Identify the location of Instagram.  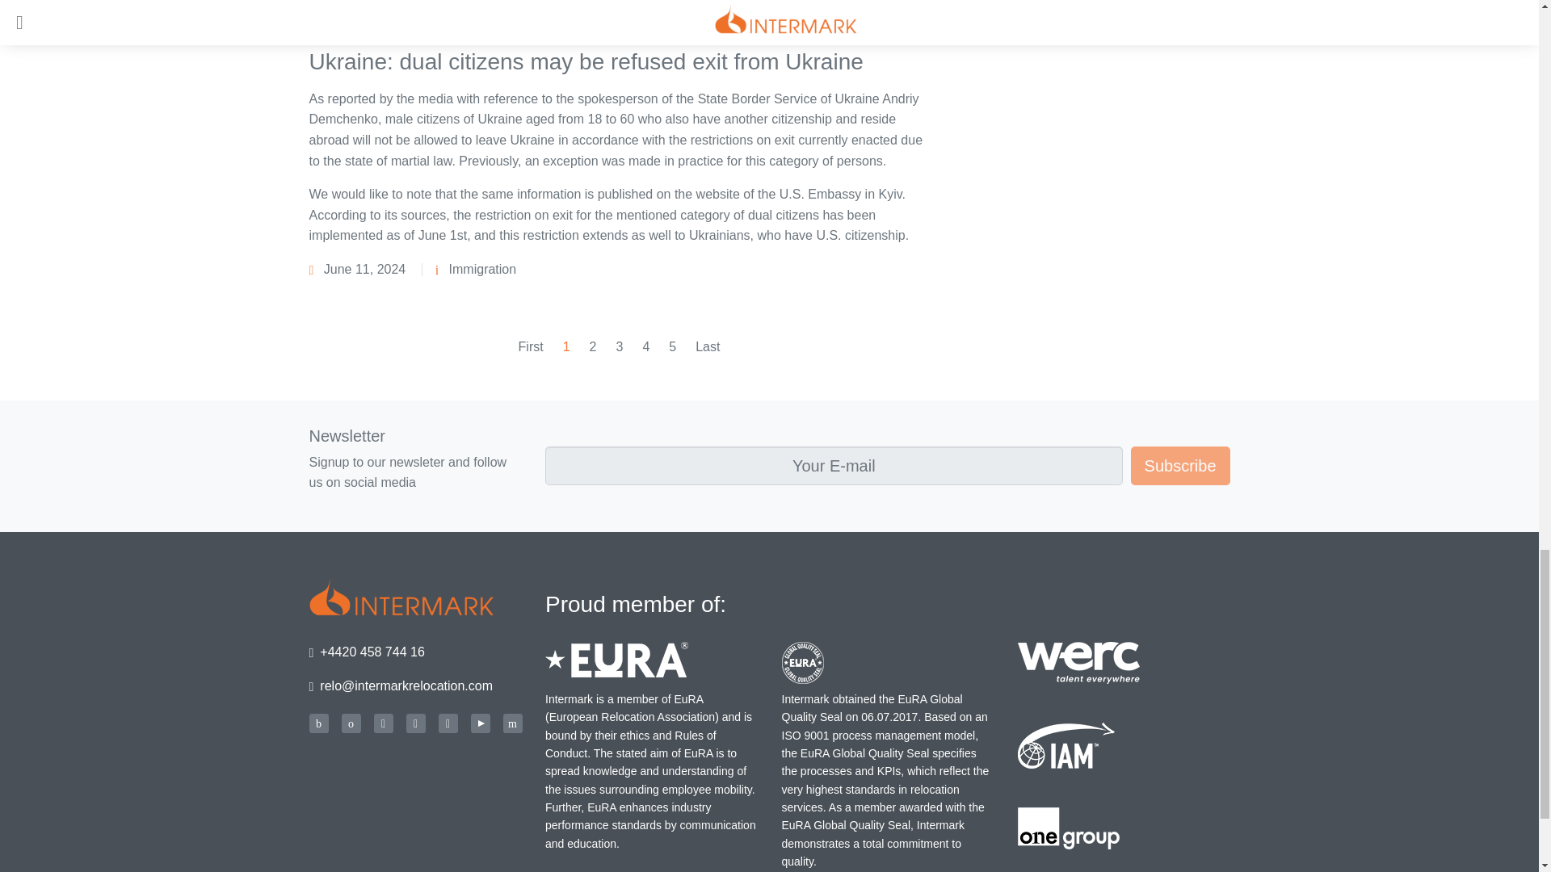
(448, 723).